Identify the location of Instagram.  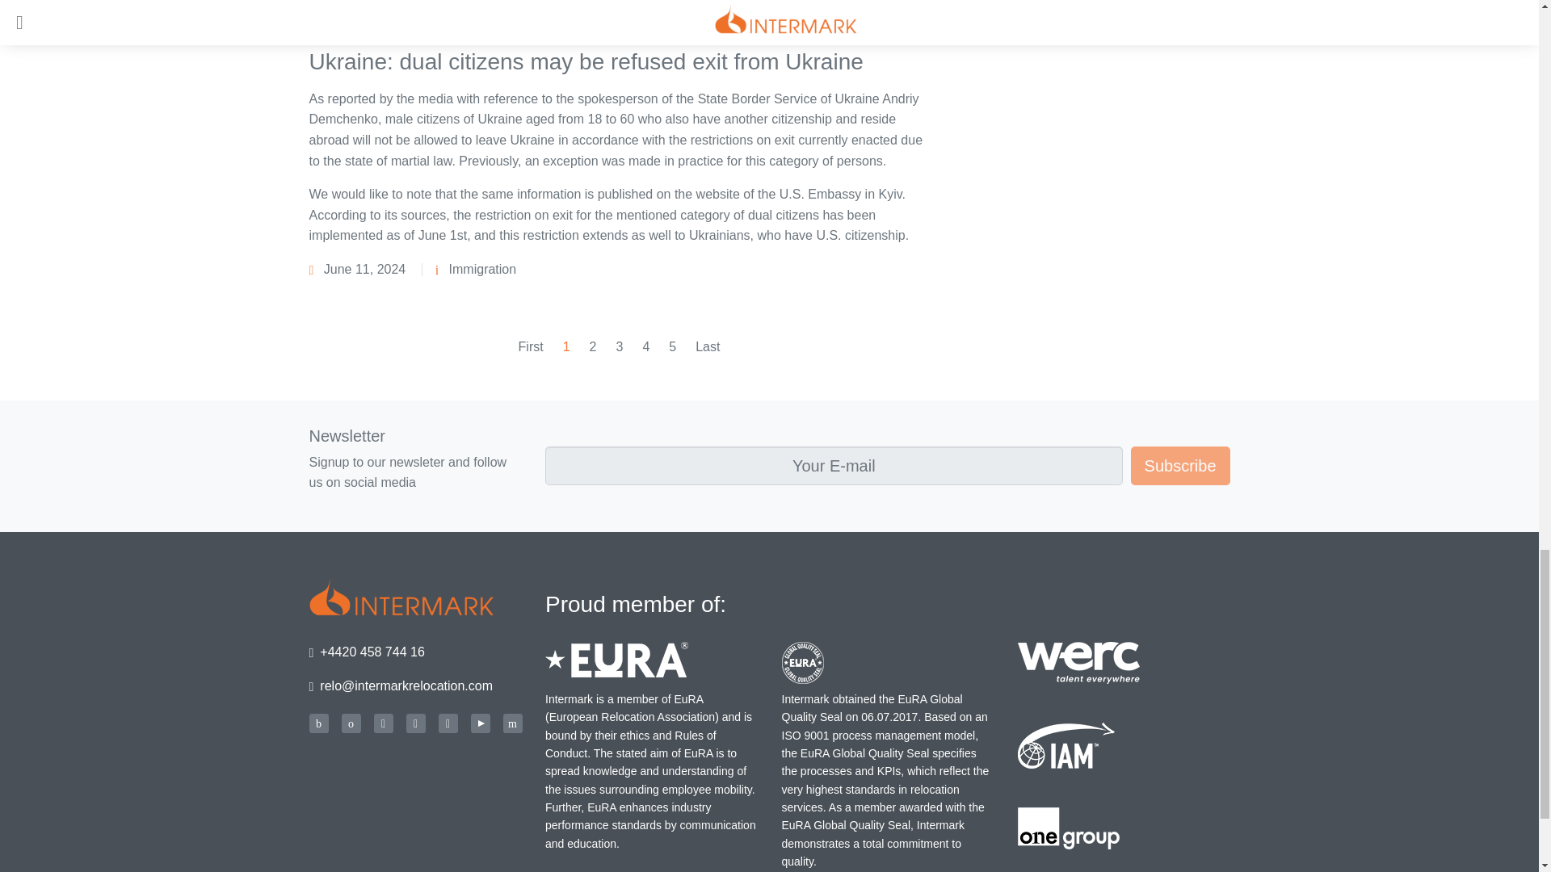
(448, 723).